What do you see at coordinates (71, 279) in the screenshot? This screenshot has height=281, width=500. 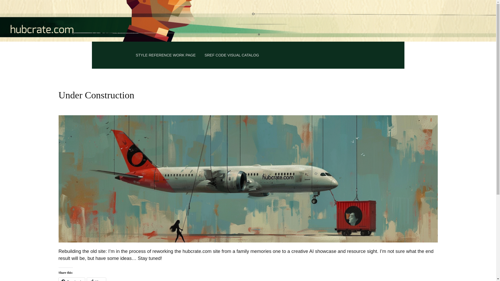 I see `Facebook` at bounding box center [71, 279].